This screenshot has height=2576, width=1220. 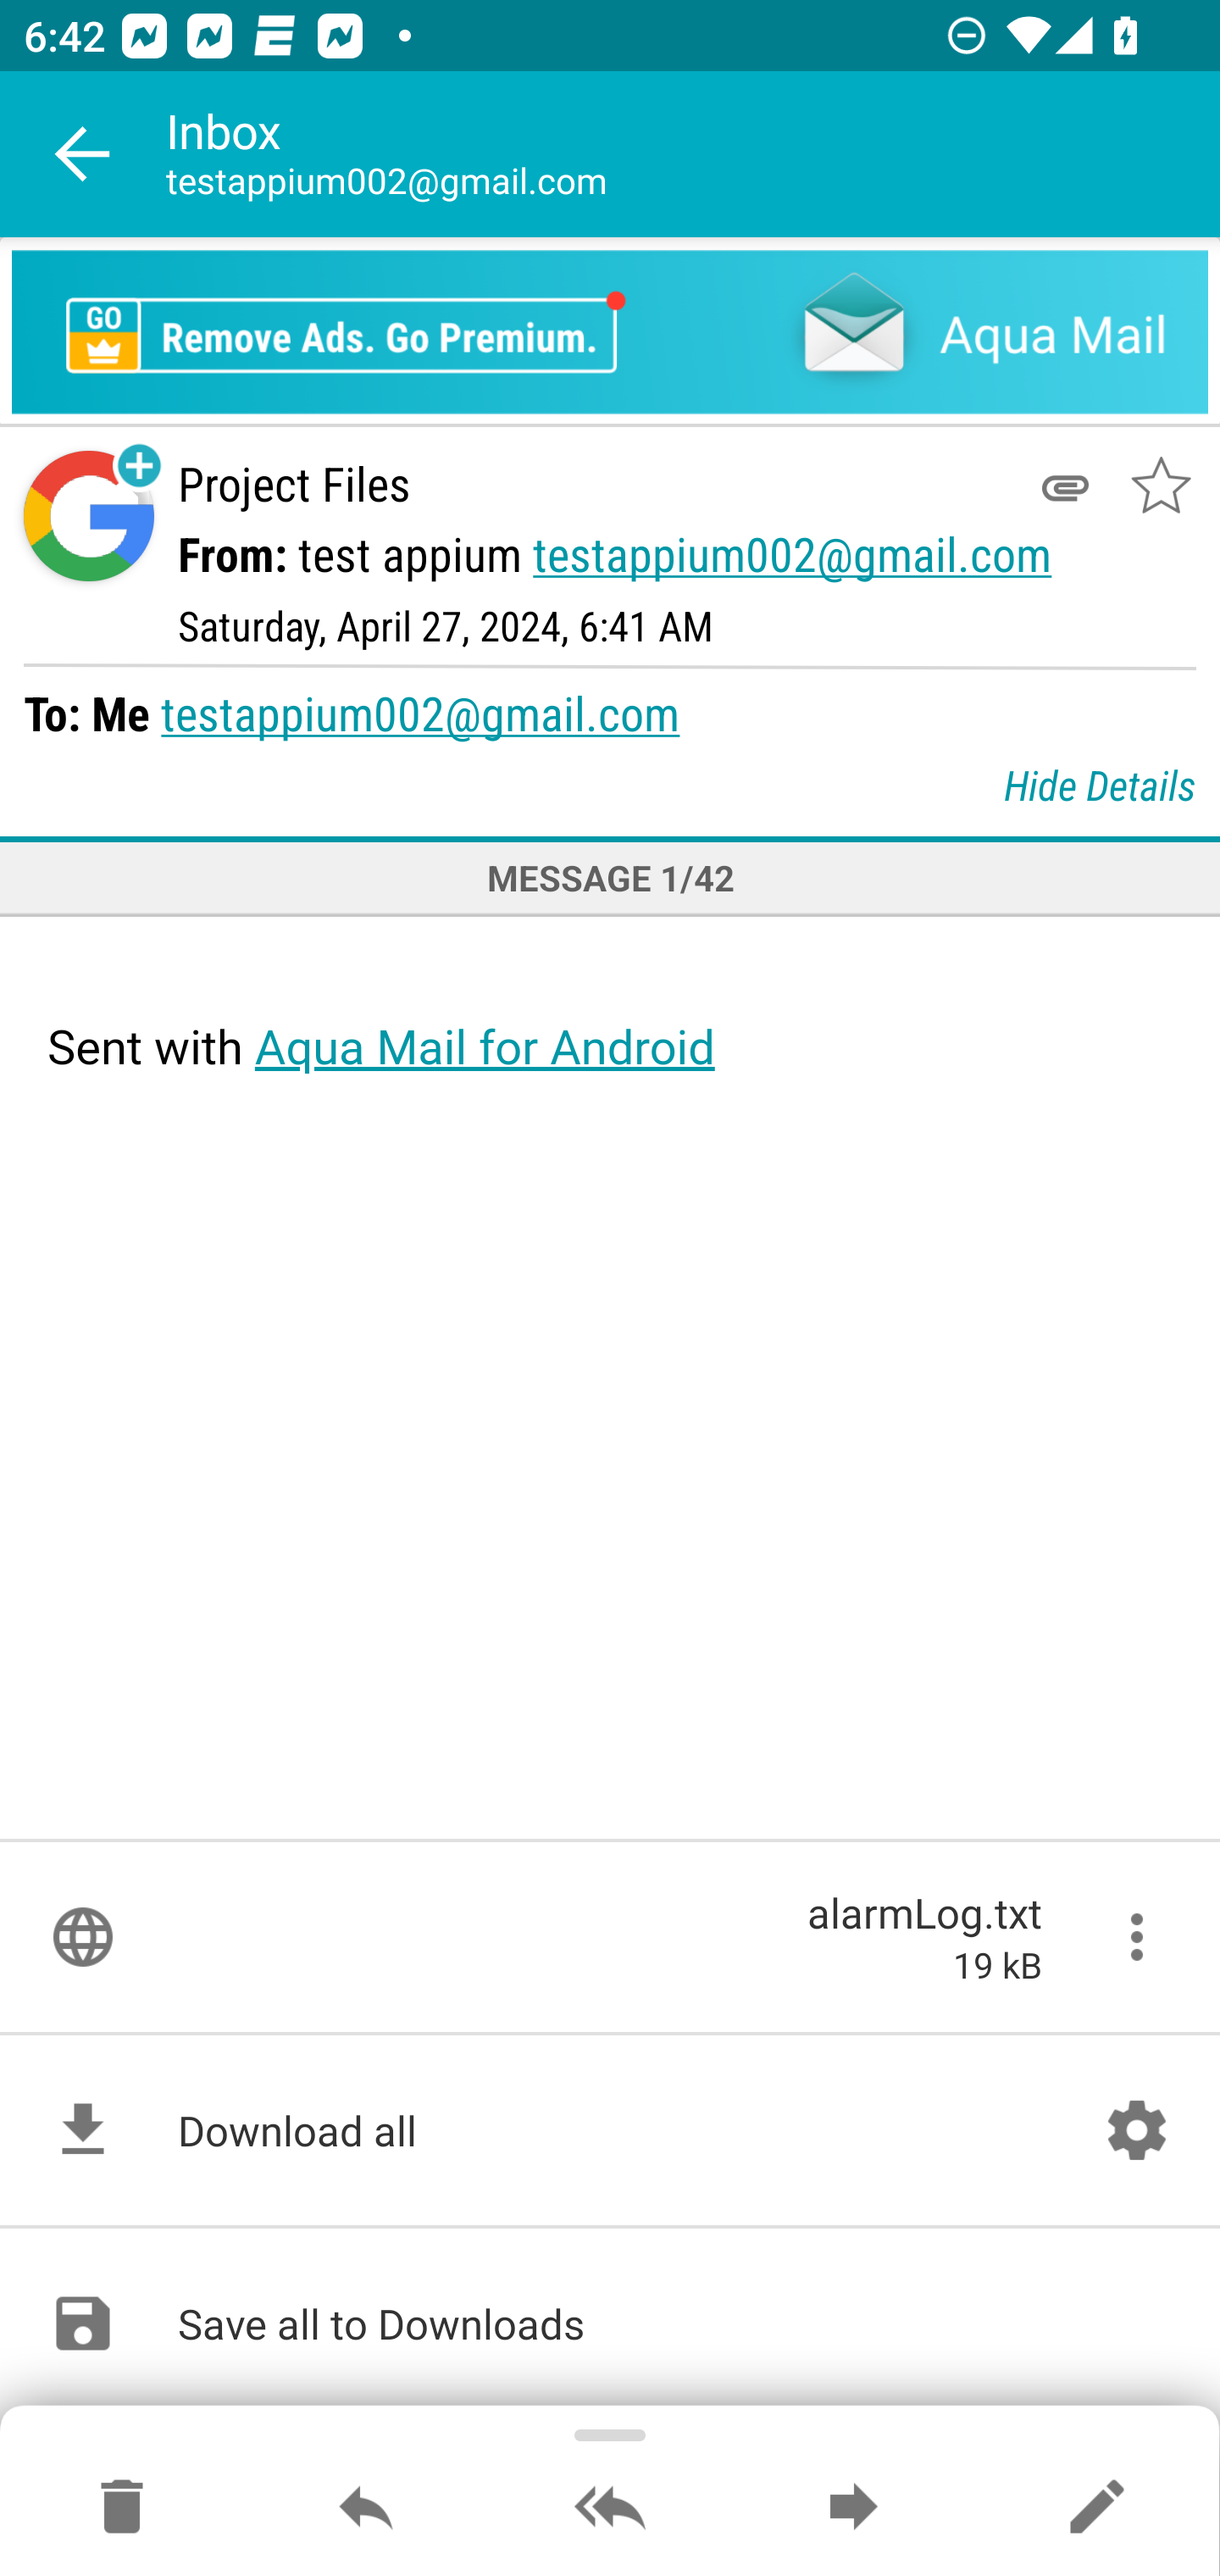 What do you see at coordinates (610, 1937) in the screenshot?
I see `alarmLog.txt 19 kB More options` at bounding box center [610, 1937].